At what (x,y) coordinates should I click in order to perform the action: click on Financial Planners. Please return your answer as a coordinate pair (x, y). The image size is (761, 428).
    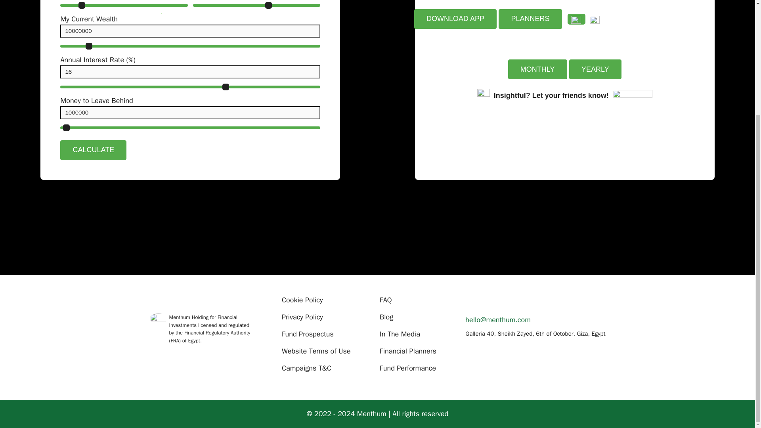
    Looking at the image, I should click on (408, 351).